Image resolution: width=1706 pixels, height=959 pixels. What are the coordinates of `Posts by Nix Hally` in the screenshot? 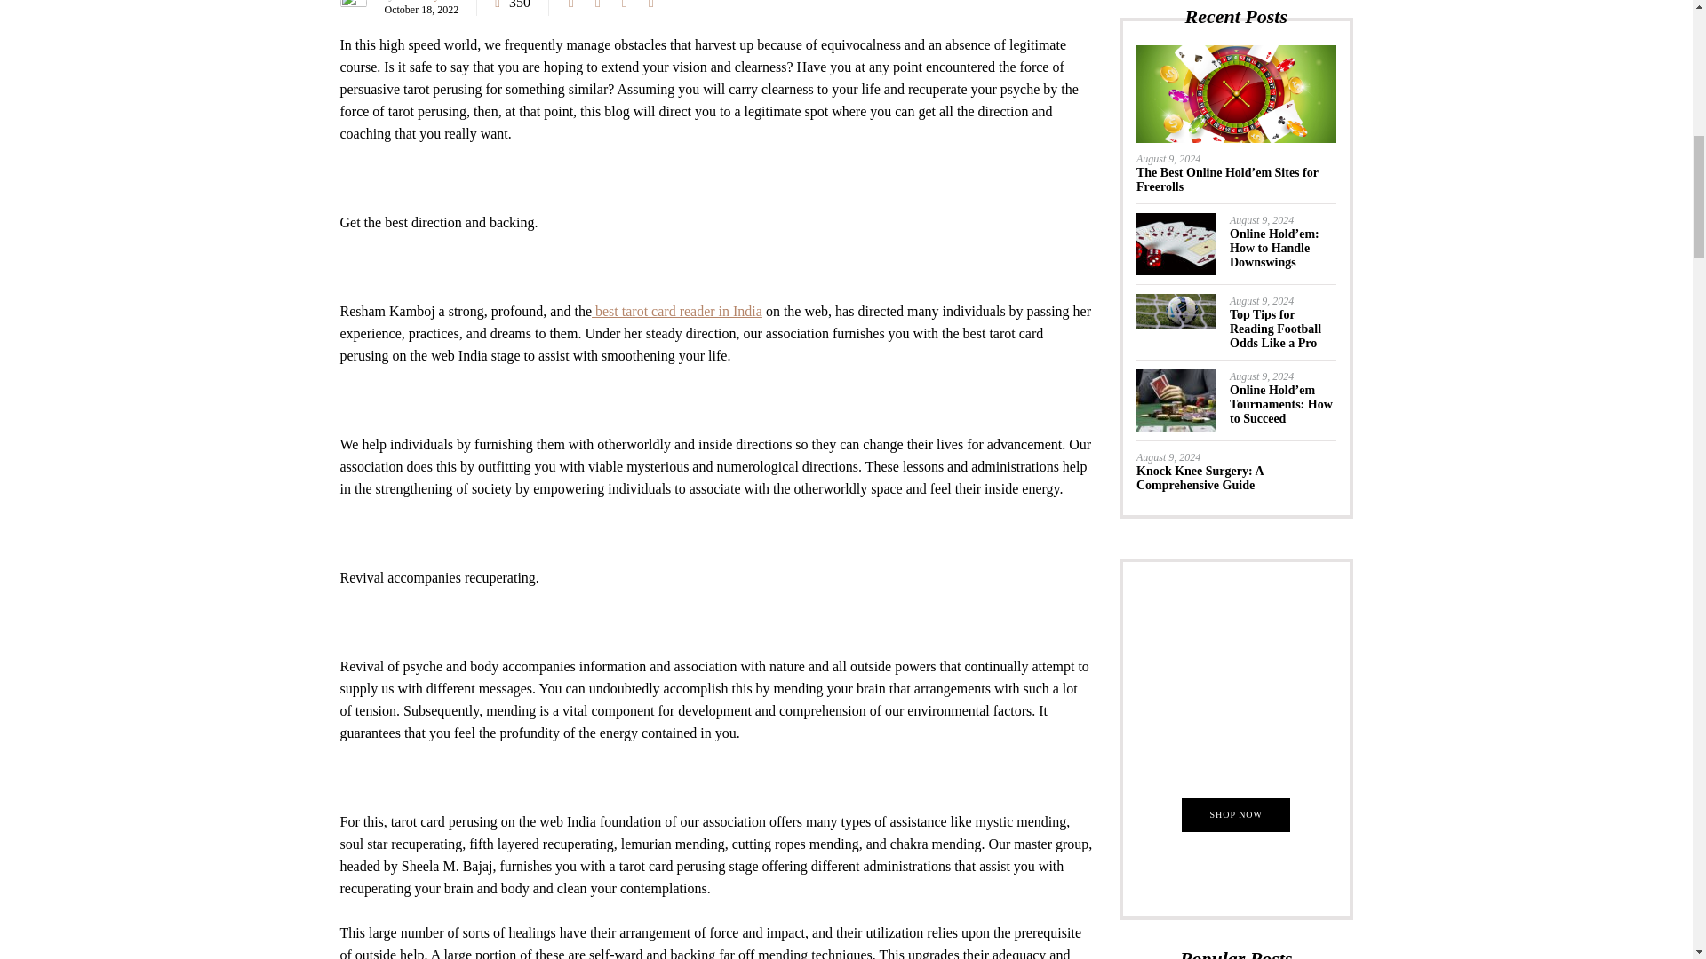 It's located at (419, 1).